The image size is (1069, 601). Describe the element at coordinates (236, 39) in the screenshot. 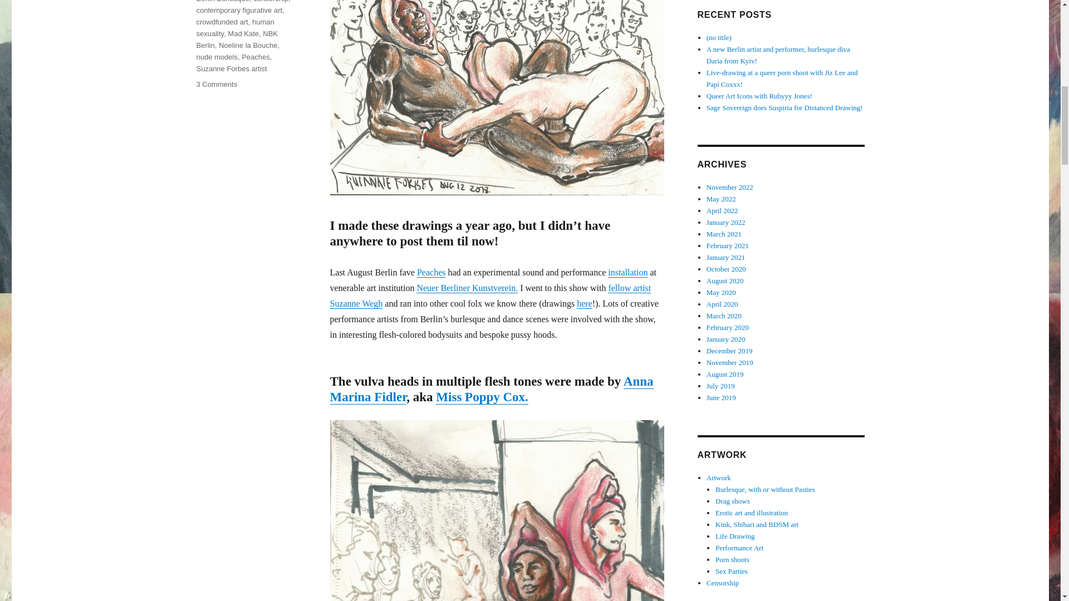

I see `NBK Berlin` at that location.